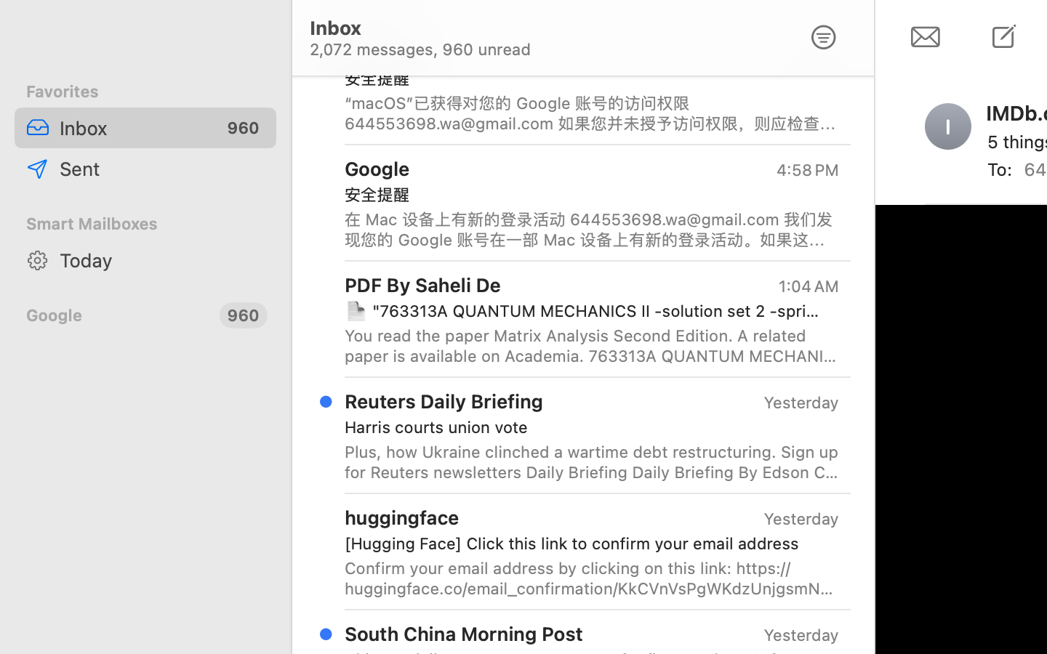  I want to click on 安全提醒, so click(586, 78).